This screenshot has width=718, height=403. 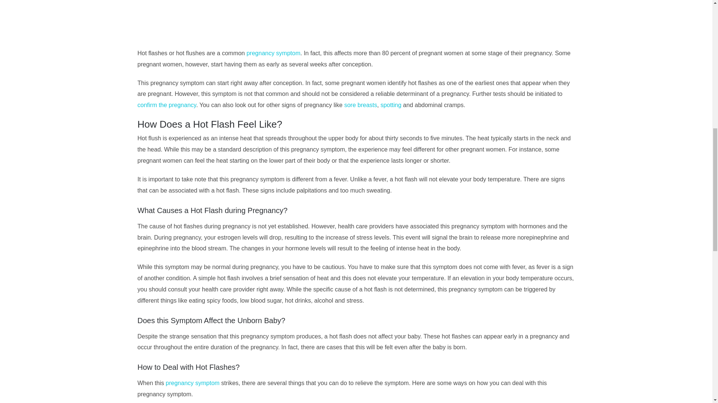 I want to click on spotting, so click(x=391, y=105).